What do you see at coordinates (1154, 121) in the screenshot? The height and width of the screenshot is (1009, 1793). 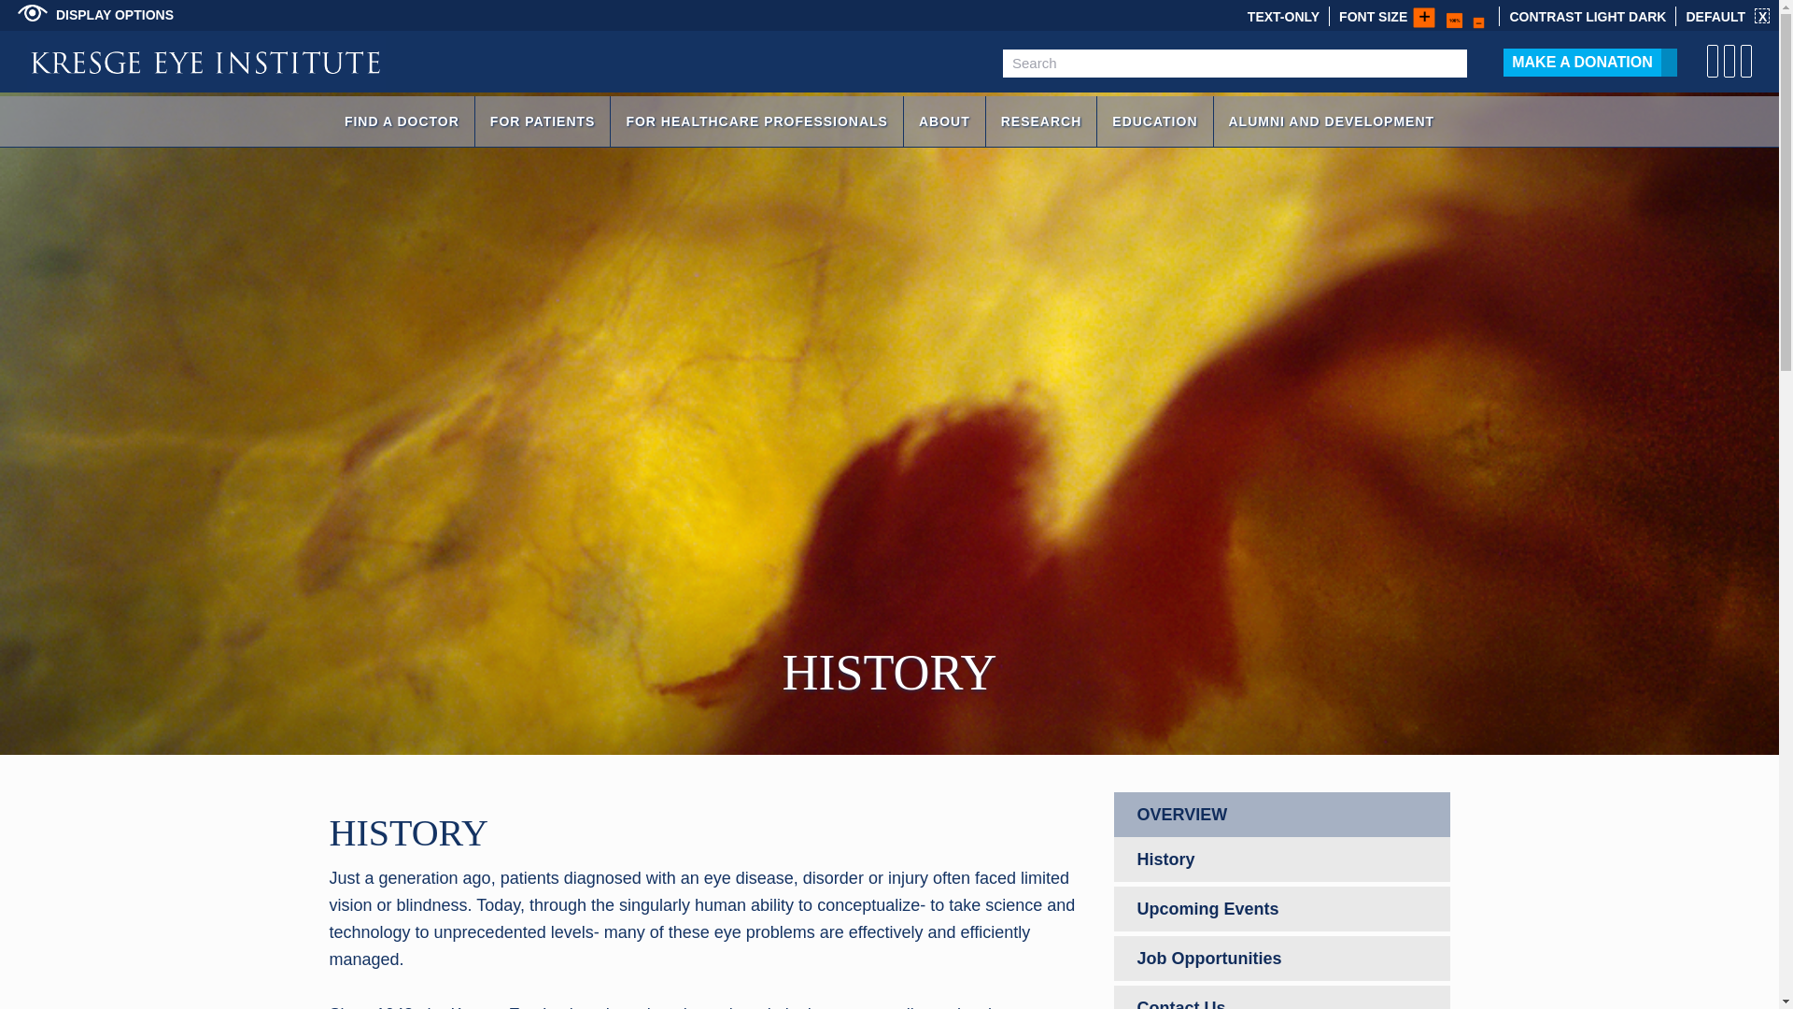 I see `EDUCATION` at bounding box center [1154, 121].